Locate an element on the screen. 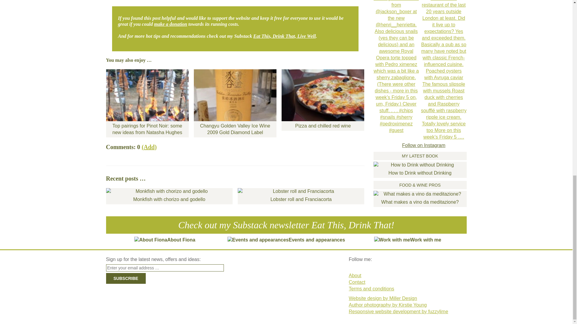 The height and width of the screenshot is (324, 577). Changyu Golden Valley Ice Wine 2009 Gold Diamond Label is located at coordinates (235, 103).